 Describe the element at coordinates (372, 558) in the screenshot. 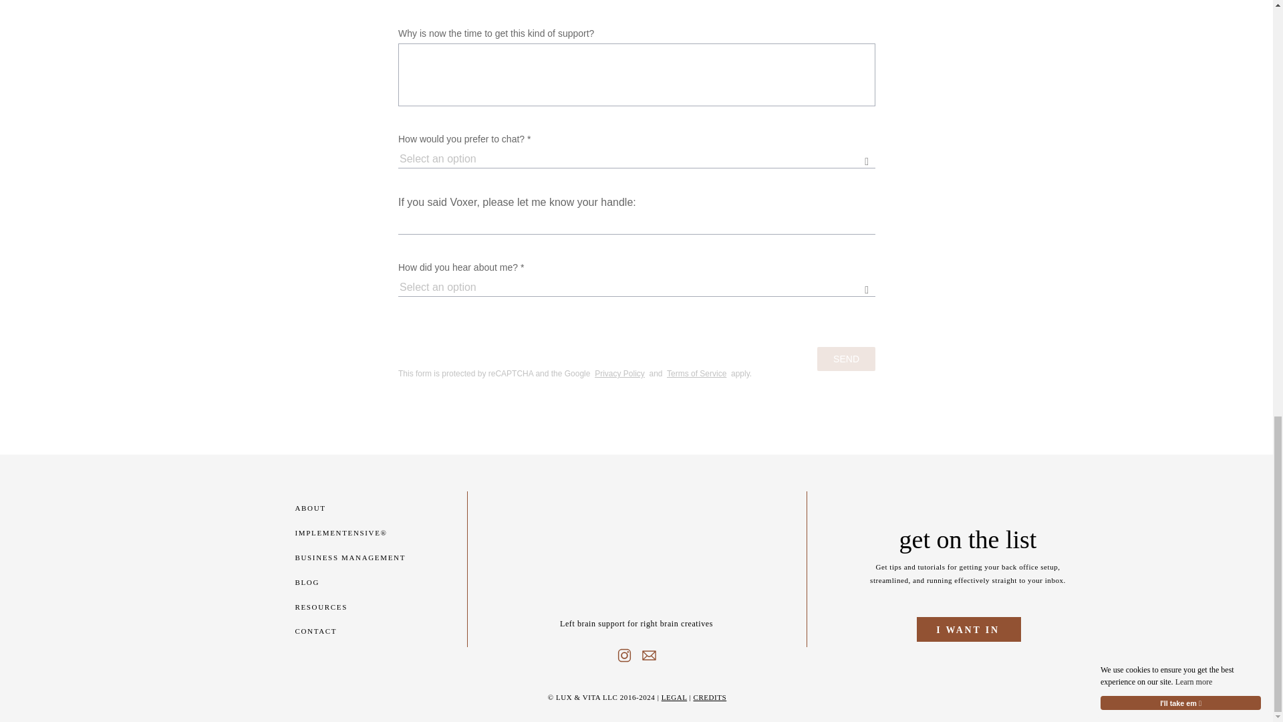

I see `BUSINESS MANAGEMENT` at that location.